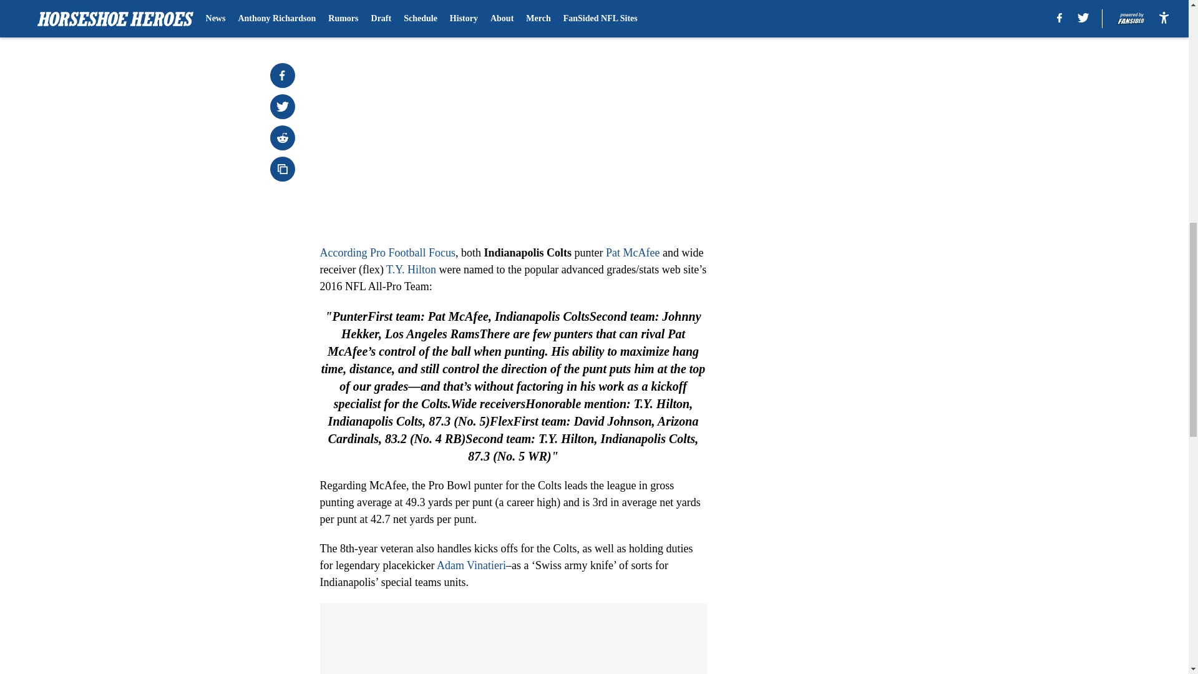 Image resolution: width=1198 pixels, height=674 pixels. I want to click on T.Y. Hilton, so click(411, 270).